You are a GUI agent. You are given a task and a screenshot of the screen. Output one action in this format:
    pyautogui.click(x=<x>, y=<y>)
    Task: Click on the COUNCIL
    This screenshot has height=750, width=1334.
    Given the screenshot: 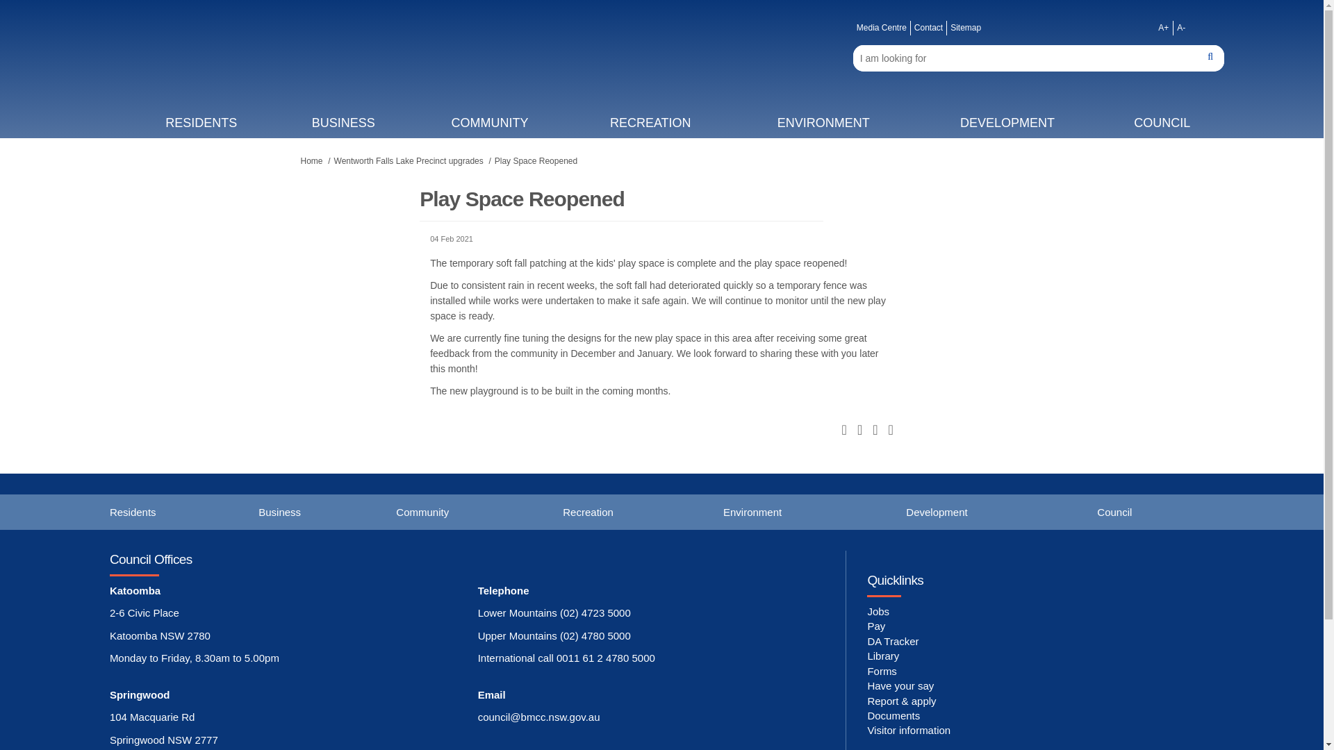 What is the action you would take?
    pyautogui.click(x=1162, y=122)
    